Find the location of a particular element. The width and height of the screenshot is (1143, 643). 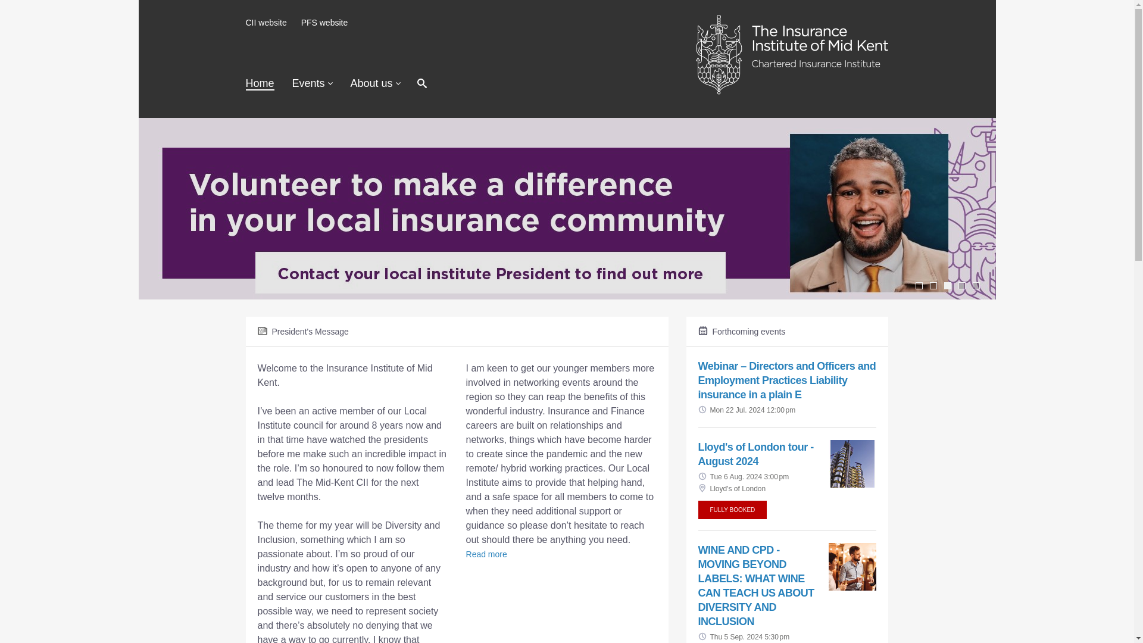

2 is located at coordinates (933, 286).